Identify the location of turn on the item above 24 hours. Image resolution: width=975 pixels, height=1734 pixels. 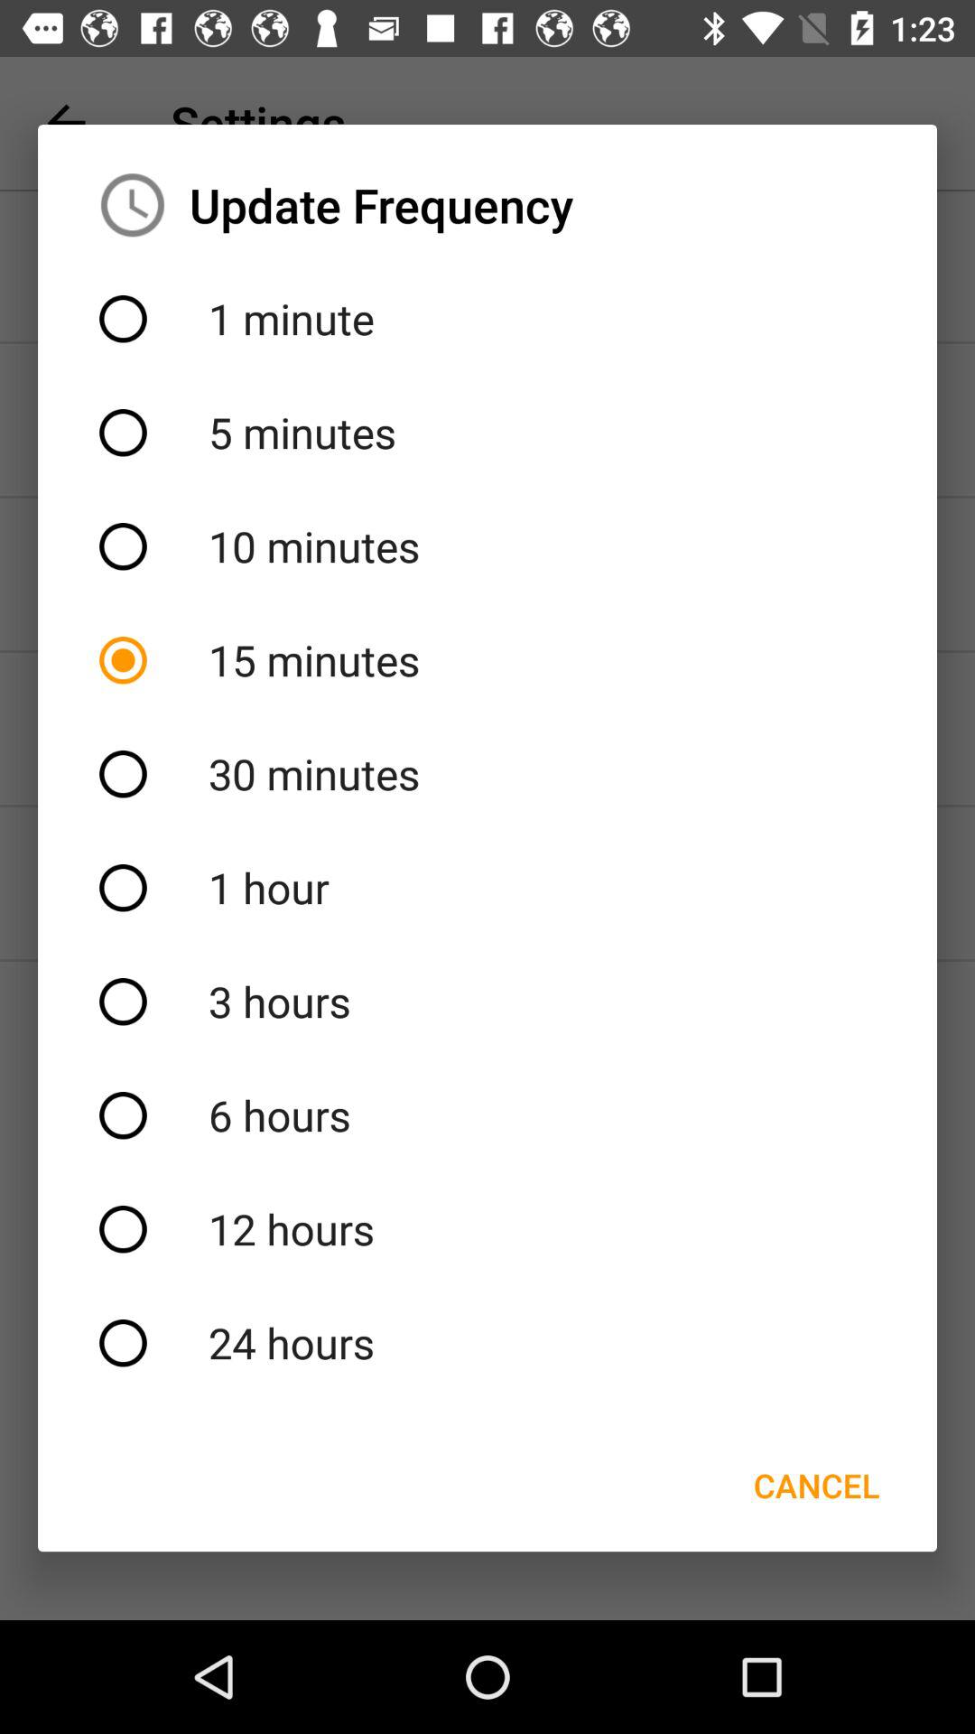
(487, 1229).